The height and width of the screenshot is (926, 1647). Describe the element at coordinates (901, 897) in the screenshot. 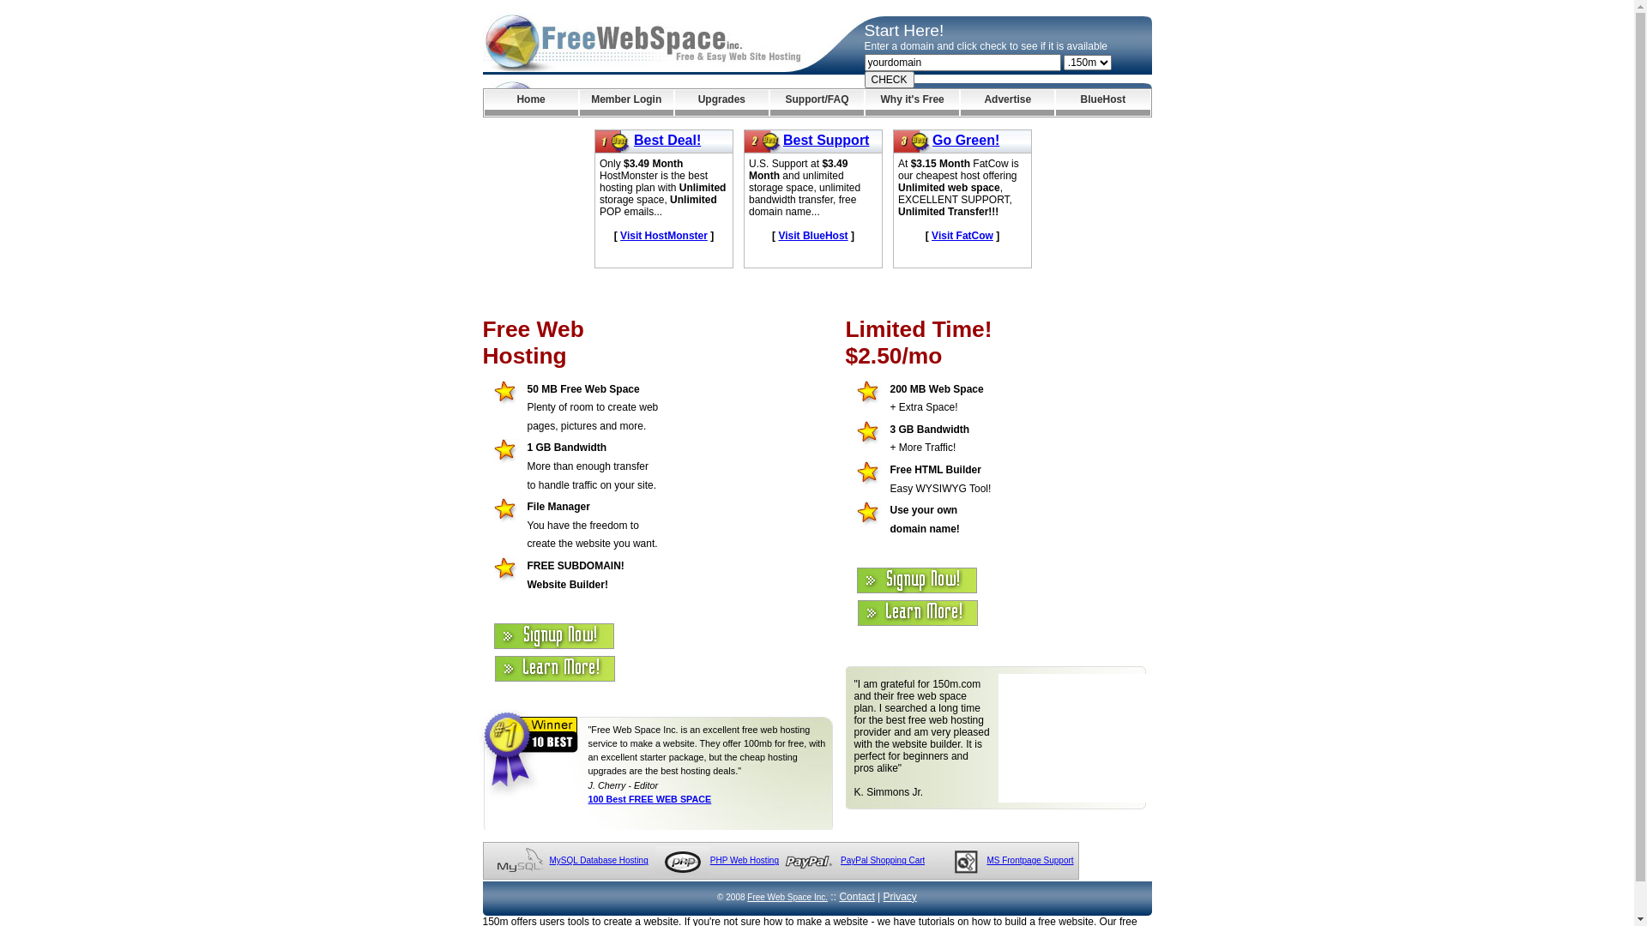

I see `Privacy` at that location.